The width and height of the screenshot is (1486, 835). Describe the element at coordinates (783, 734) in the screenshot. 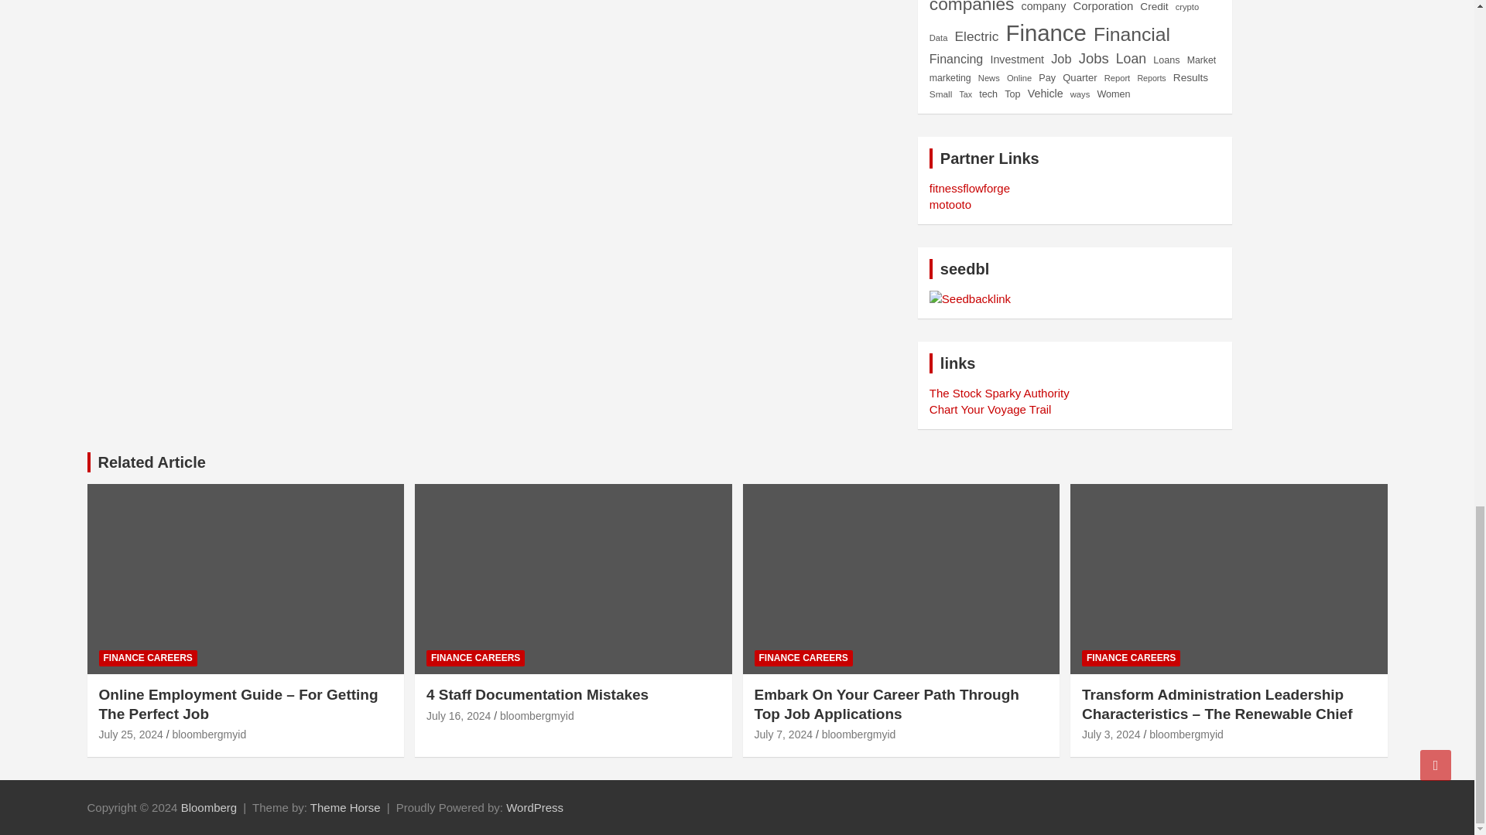

I see `Embark On Your Career Path Through Top Job Applications` at that location.